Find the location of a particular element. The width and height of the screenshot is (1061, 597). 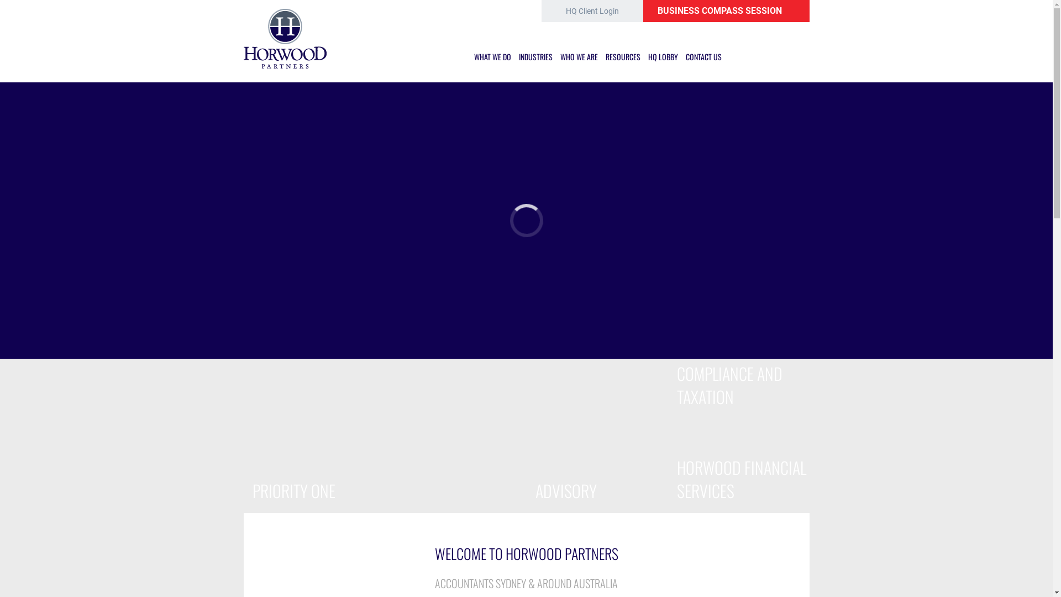

Horwood Partners is located at coordinates (285, 7).